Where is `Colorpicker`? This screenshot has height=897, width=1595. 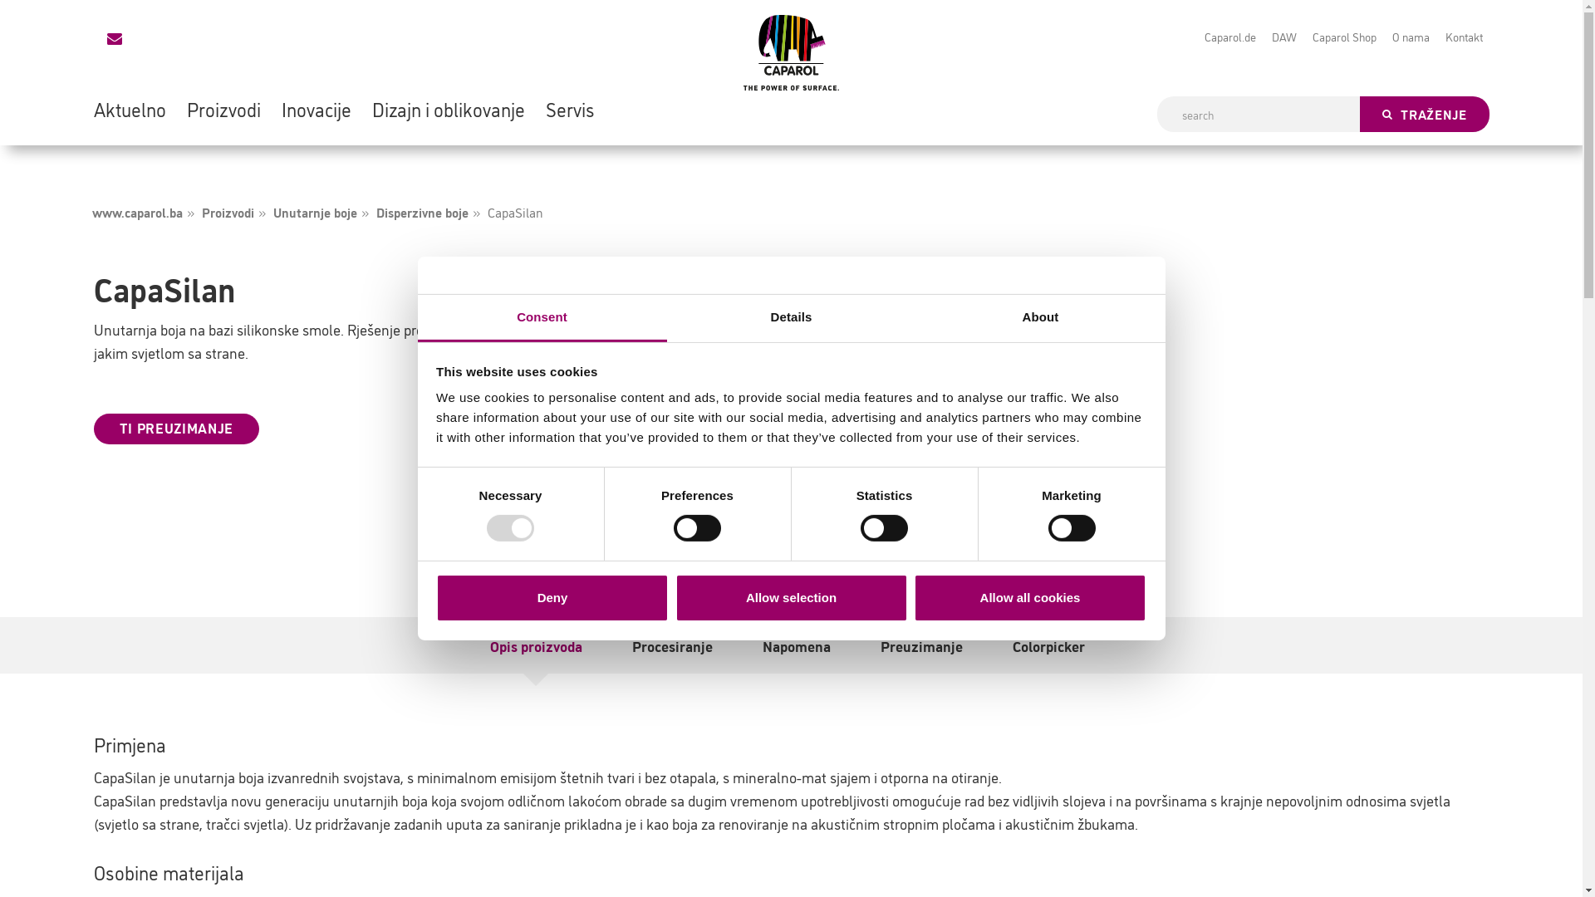
Colorpicker is located at coordinates (1048, 645).